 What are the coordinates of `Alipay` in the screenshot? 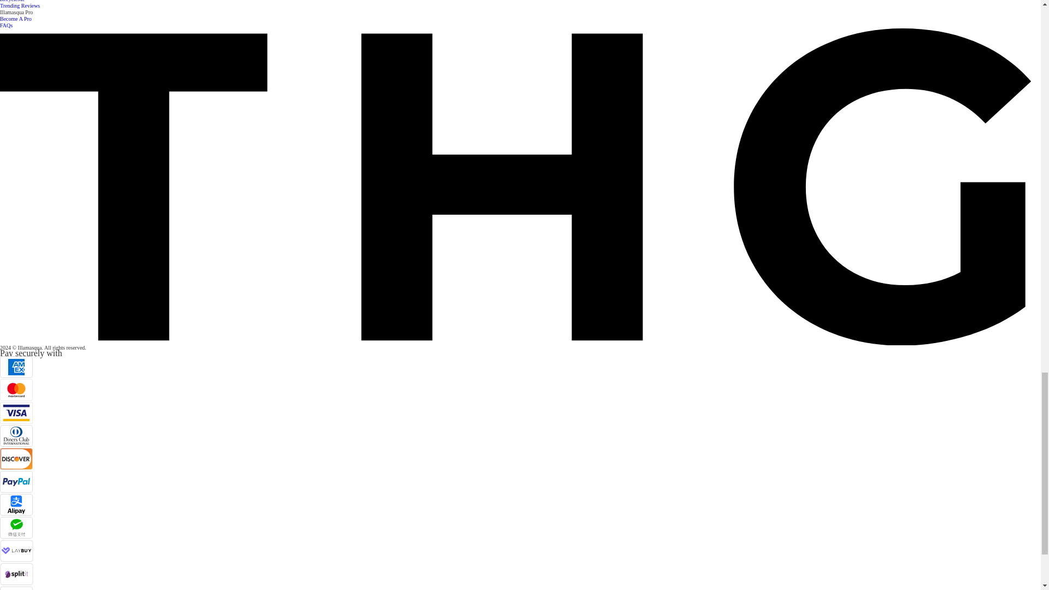 It's located at (16, 504).